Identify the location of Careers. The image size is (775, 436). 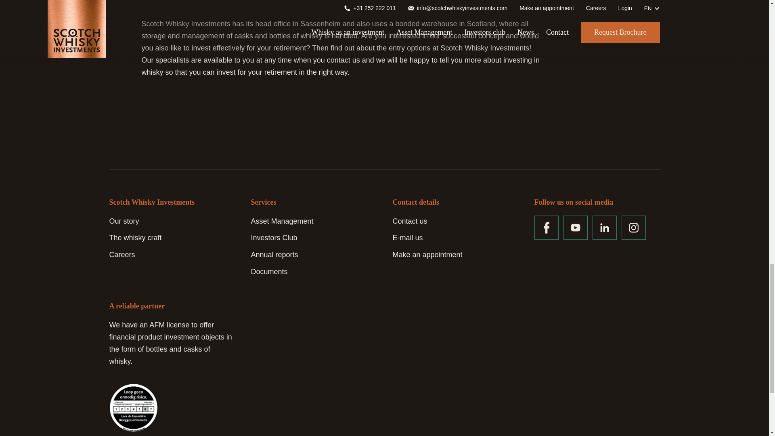
(122, 255).